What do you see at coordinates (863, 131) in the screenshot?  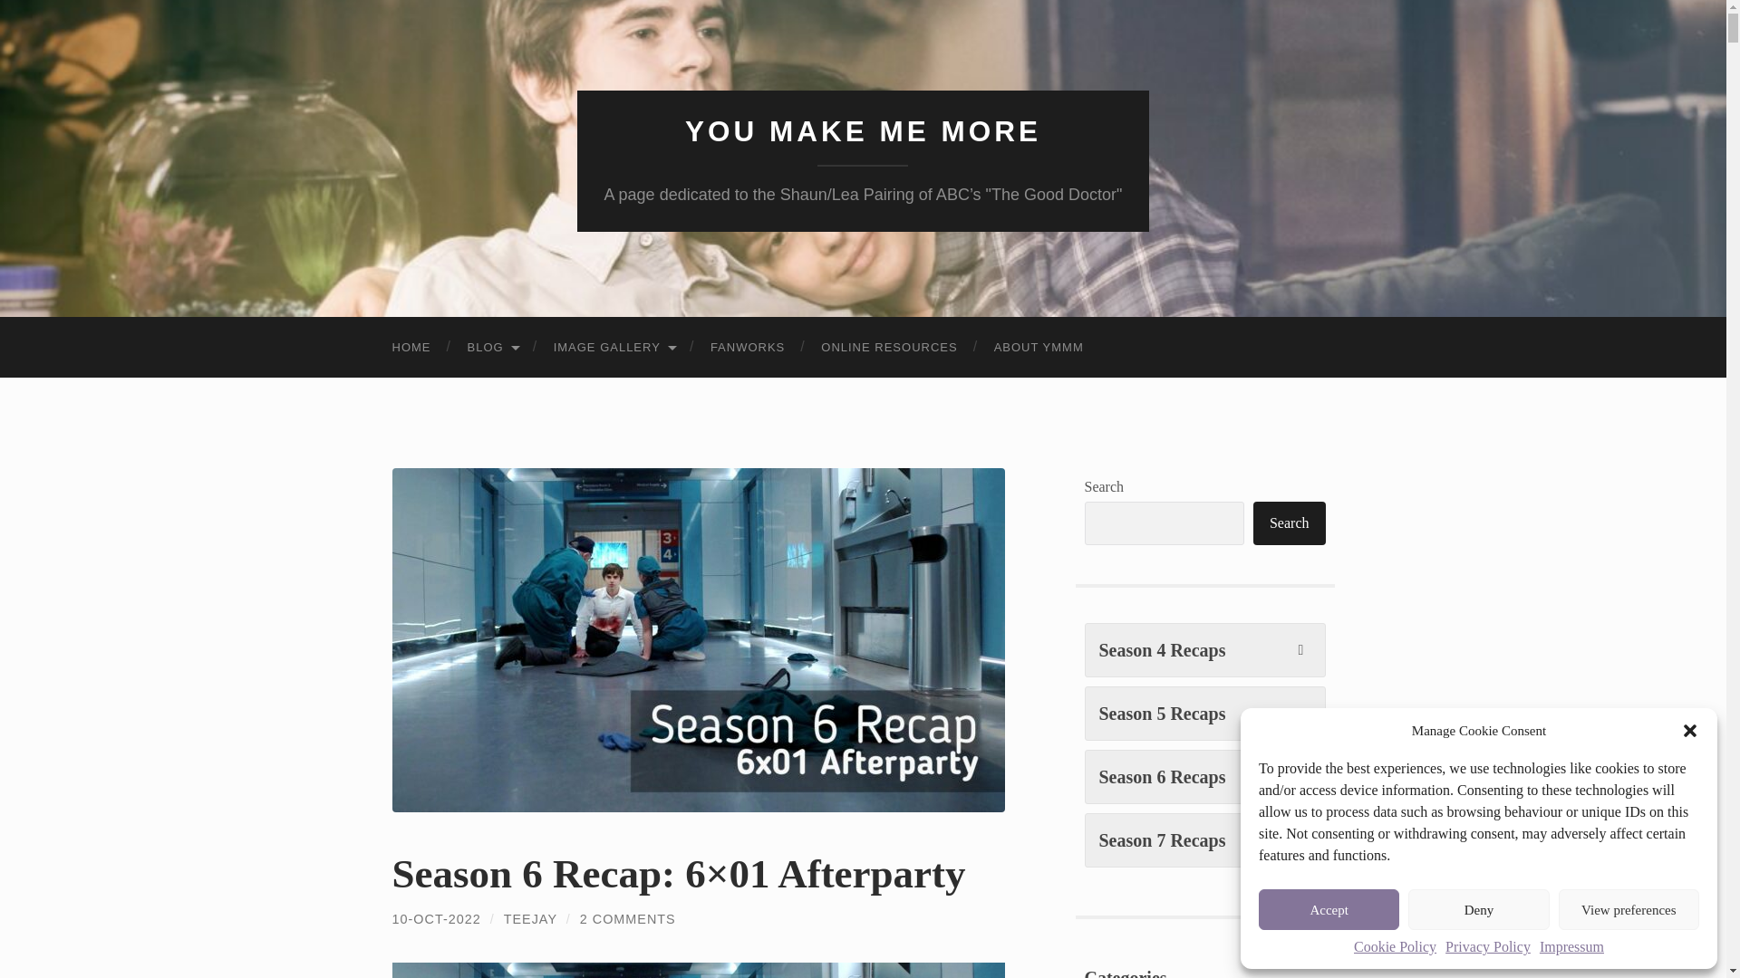 I see `YOU MAKE ME MORE` at bounding box center [863, 131].